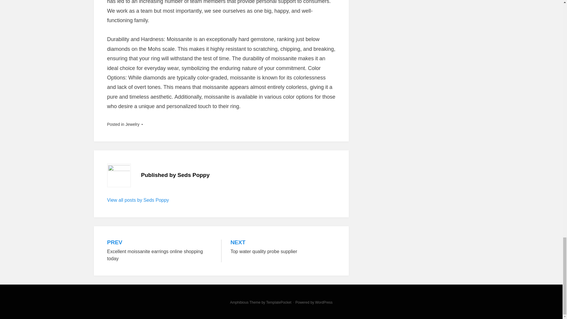 The image size is (567, 319). What do you see at coordinates (278, 302) in the screenshot?
I see `Jewelry` at bounding box center [278, 302].